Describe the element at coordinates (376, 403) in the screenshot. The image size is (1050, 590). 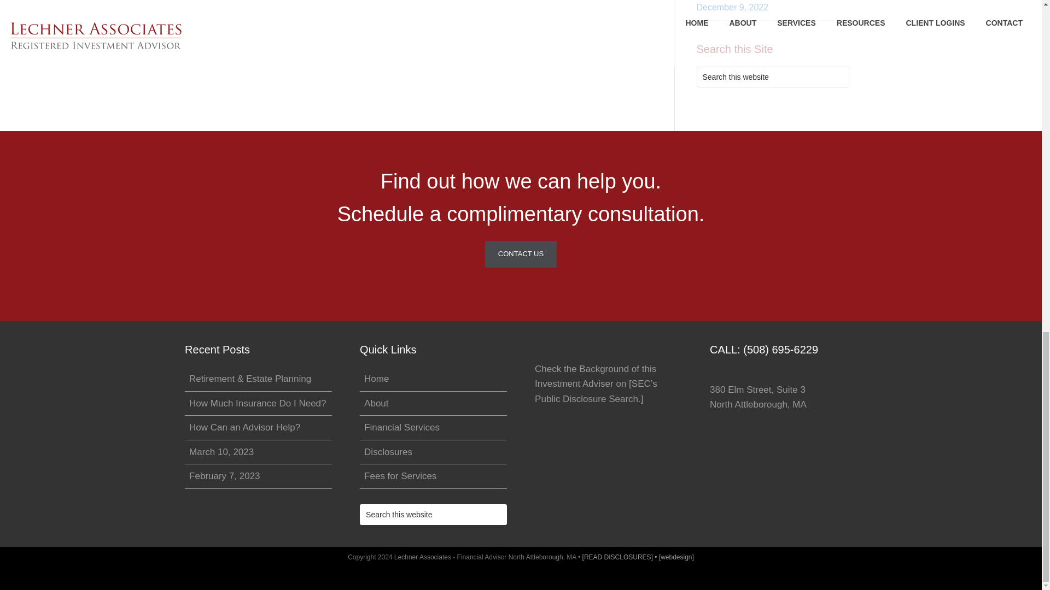
I see `About` at that location.